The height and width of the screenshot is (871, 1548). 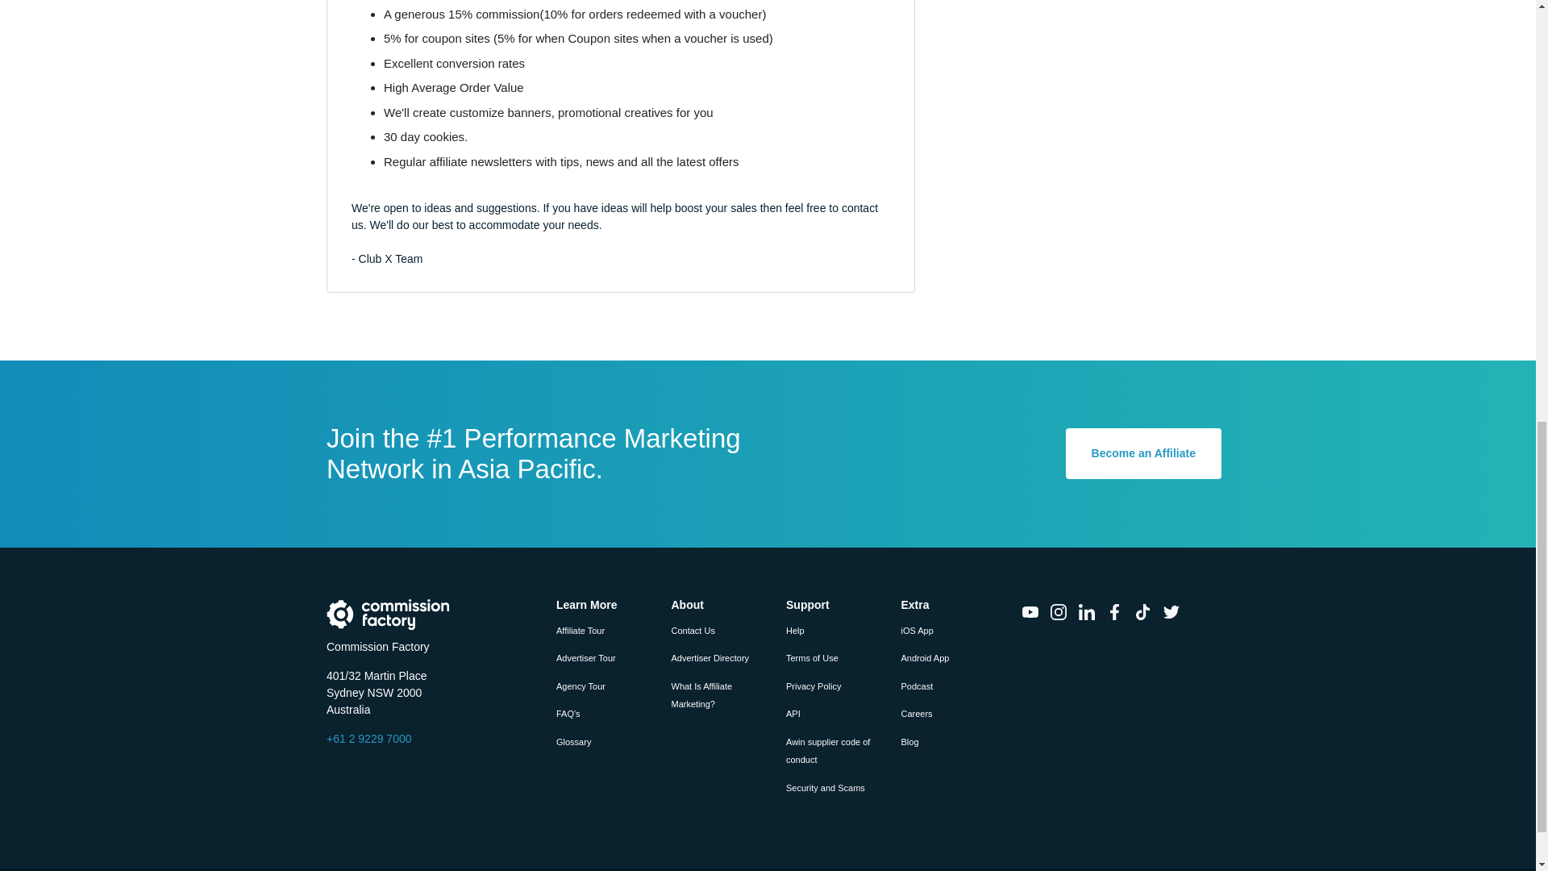 I want to click on Advertiser Directory, so click(x=709, y=658).